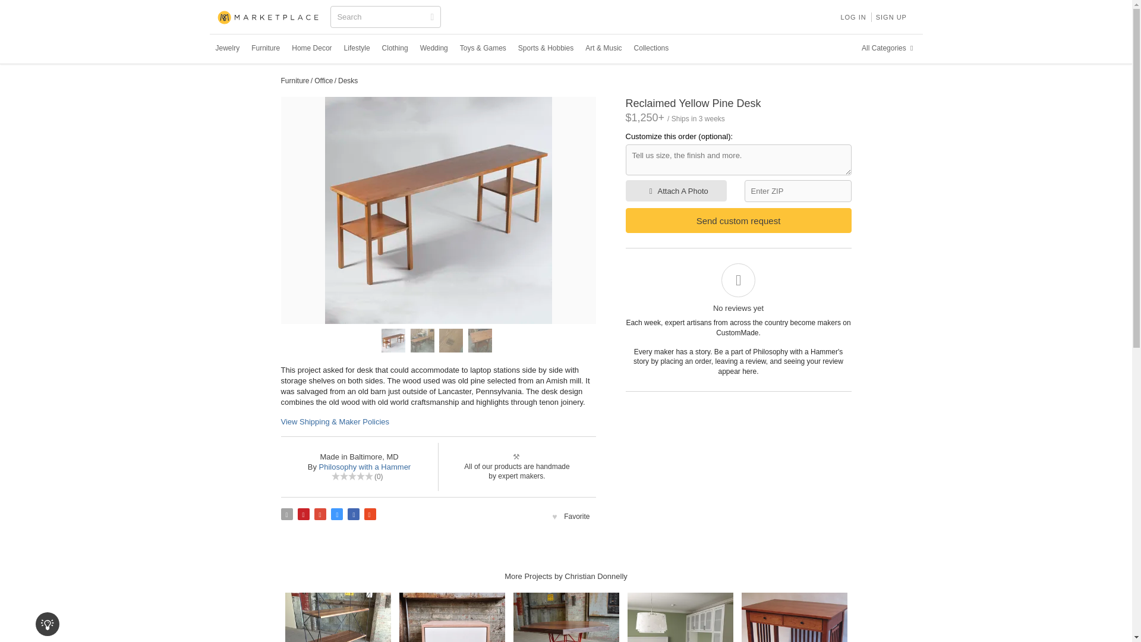 This screenshot has height=642, width=1141. What do you see at coordinates (852, 17) in the screenshot?
I see `Log in to CustomMade` at bounding box center [852, 17].